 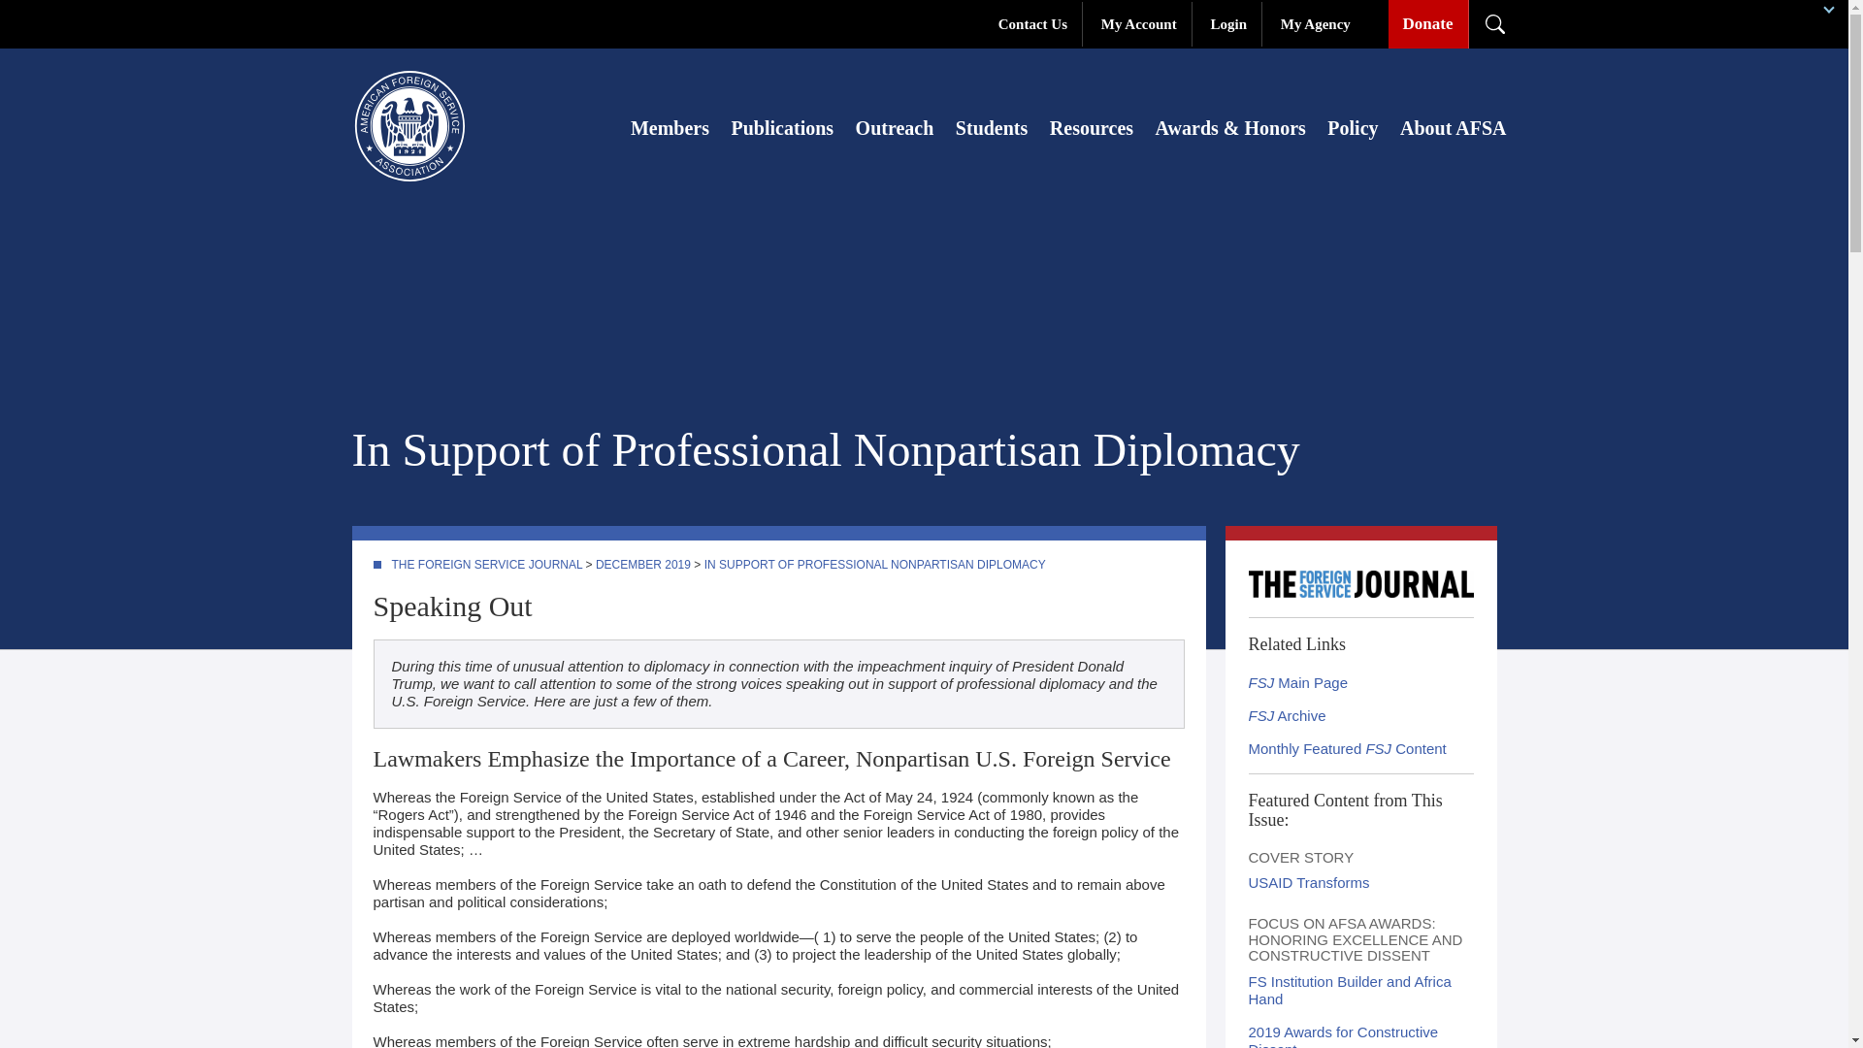 I want to click on Students, so click(x=992, y=127).